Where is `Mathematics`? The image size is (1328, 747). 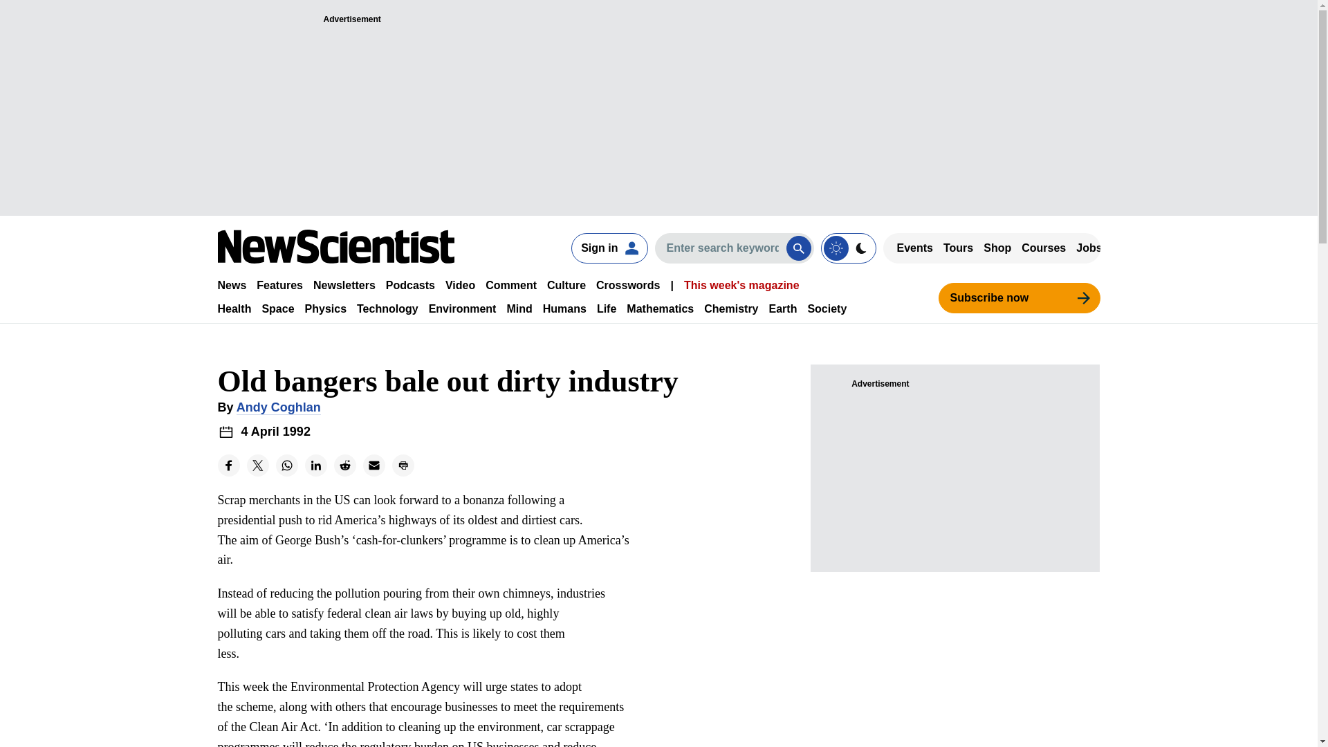 Mathematics is located at coordinates (660, 308).